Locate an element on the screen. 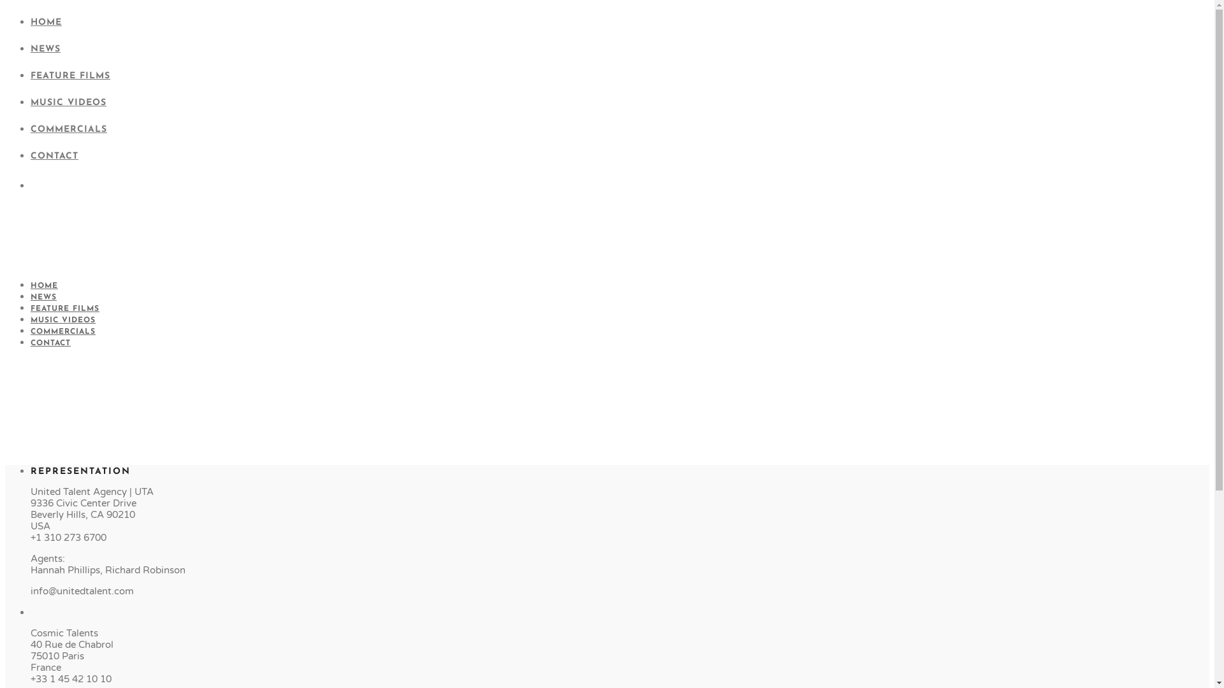 Image resolution: width=1224 pixels, height=688 pixels. MUSIC VIDEOS is located at coordinates (69, 103).